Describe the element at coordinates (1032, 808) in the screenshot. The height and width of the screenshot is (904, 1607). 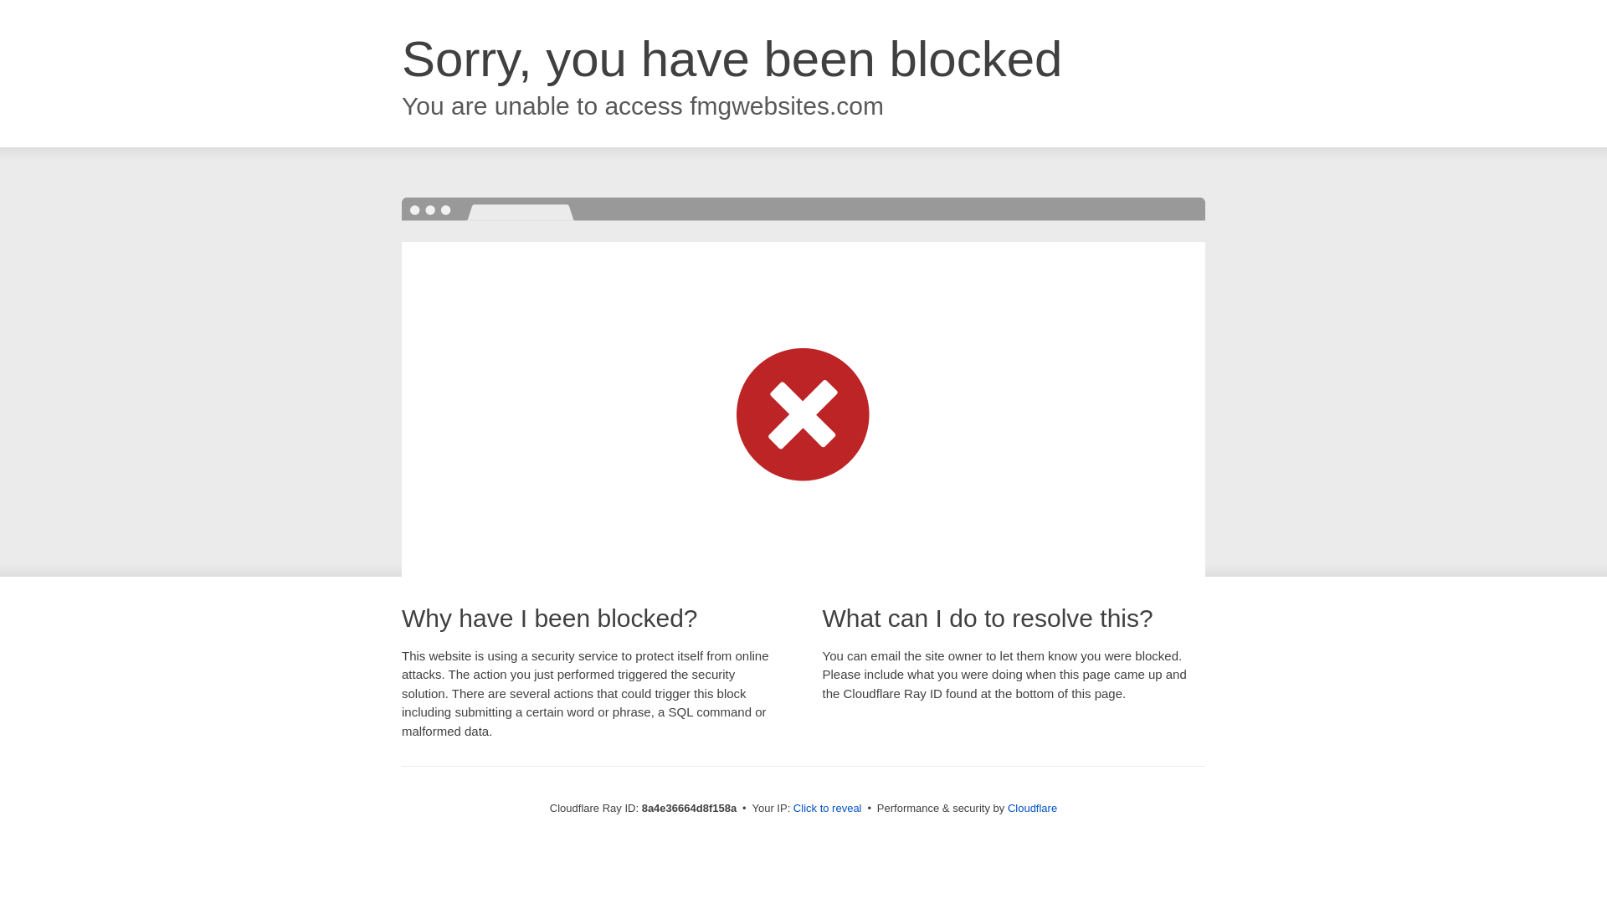
I see `Cloudflare` at that location.